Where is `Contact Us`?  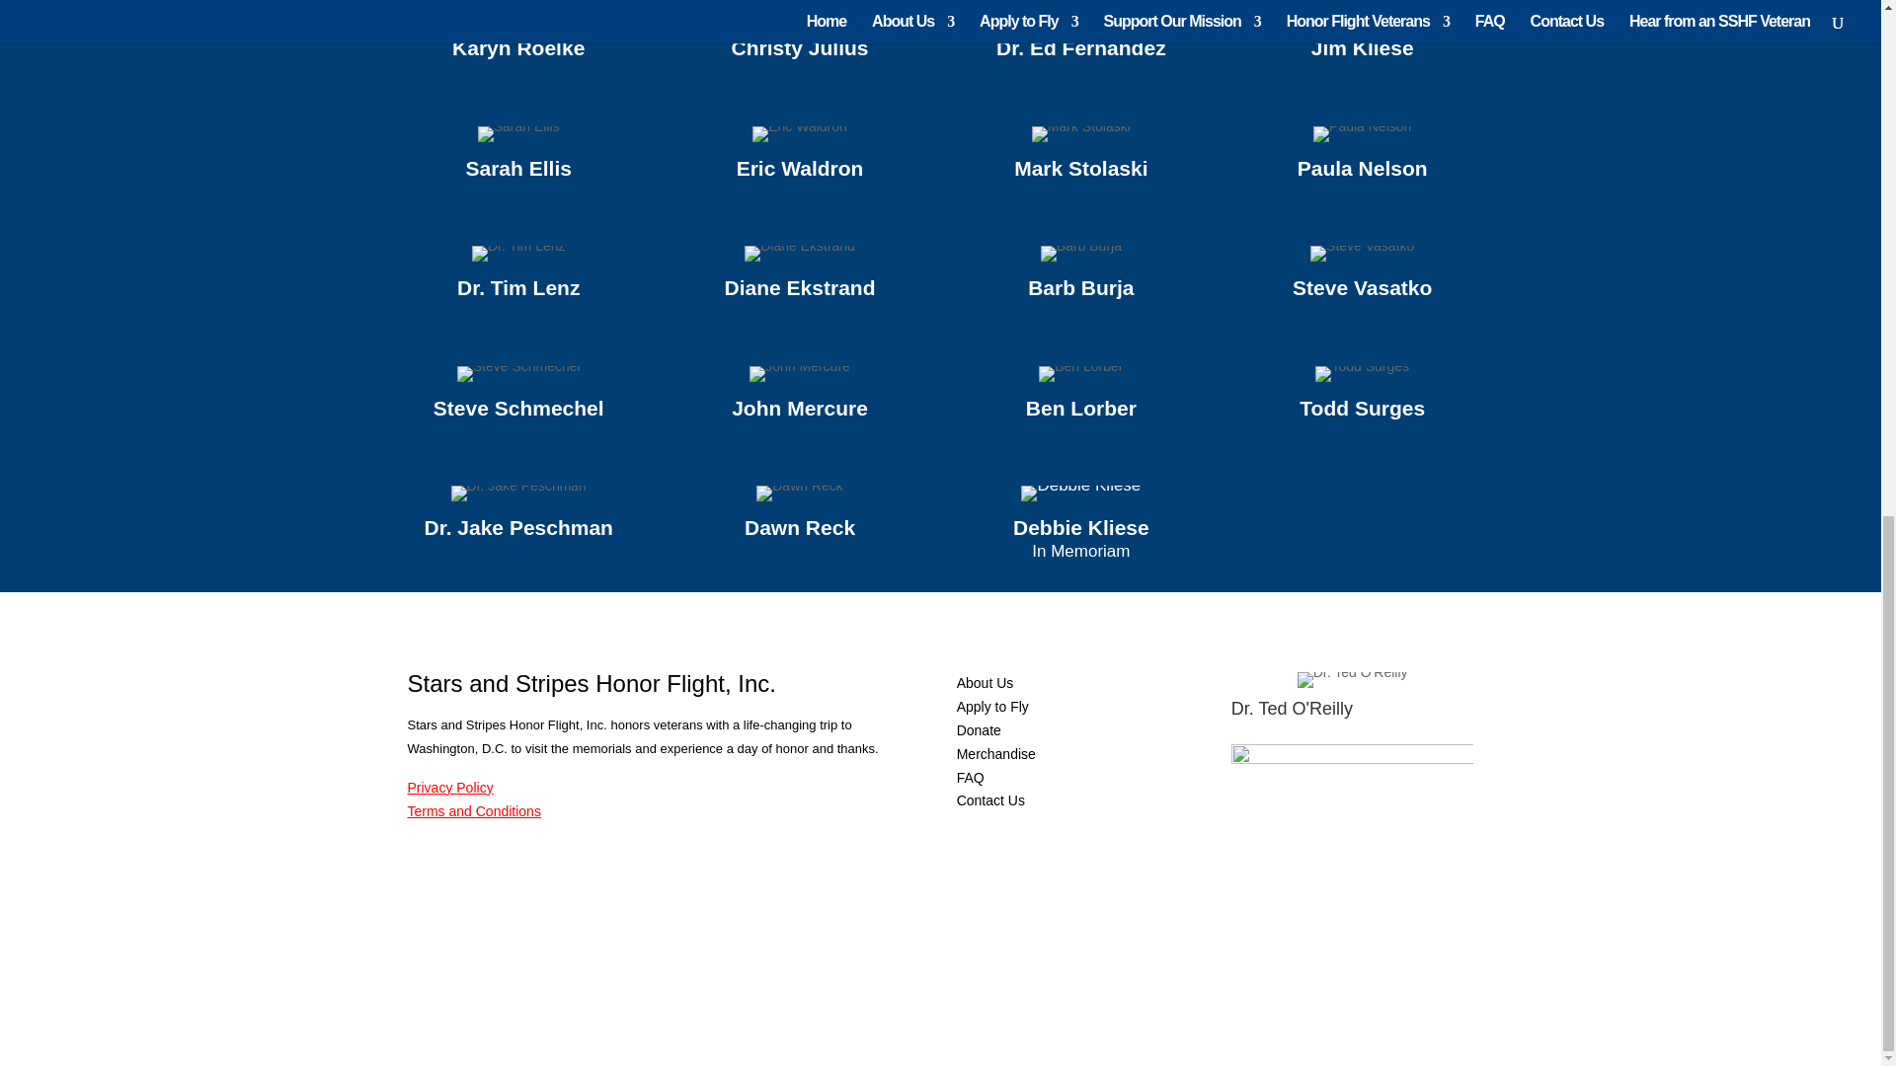 Contact Us is located at coordinates (991, 799).